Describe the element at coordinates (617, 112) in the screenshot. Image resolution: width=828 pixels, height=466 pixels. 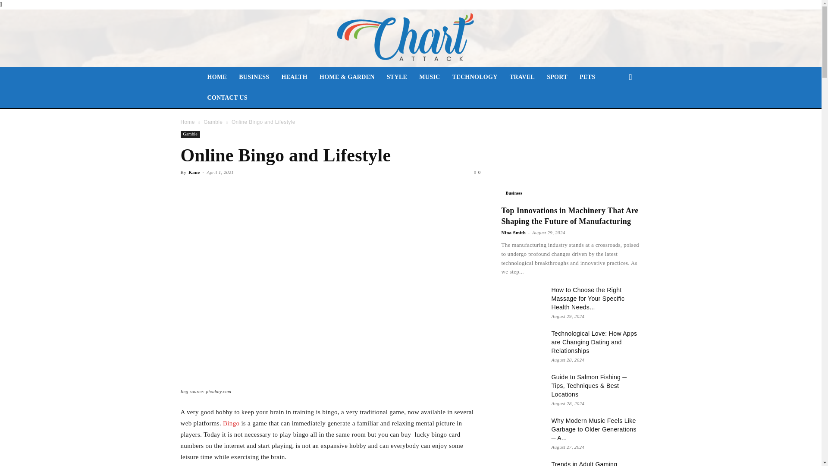
I see `Search` at that location.